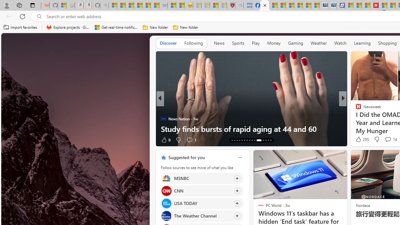 This screenshot has width=400, height=225. Describe the element at coordinates (268, 140) in the screenshot. I see `AutomationID: tab-91` at that location.